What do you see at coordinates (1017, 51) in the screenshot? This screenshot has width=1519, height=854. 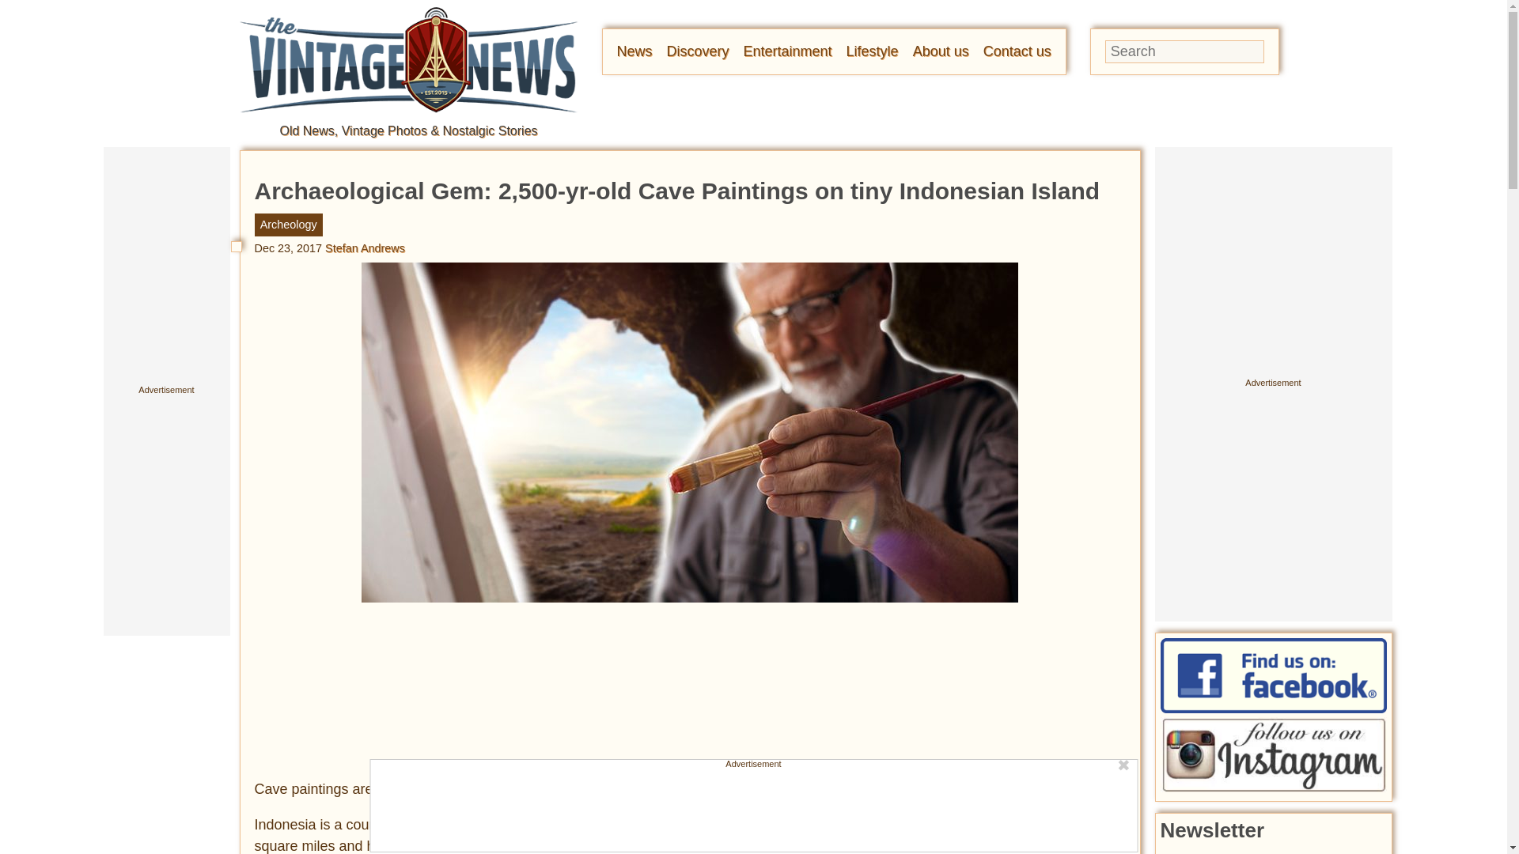 I see `Contact us` at bounding box center [1017, 51].